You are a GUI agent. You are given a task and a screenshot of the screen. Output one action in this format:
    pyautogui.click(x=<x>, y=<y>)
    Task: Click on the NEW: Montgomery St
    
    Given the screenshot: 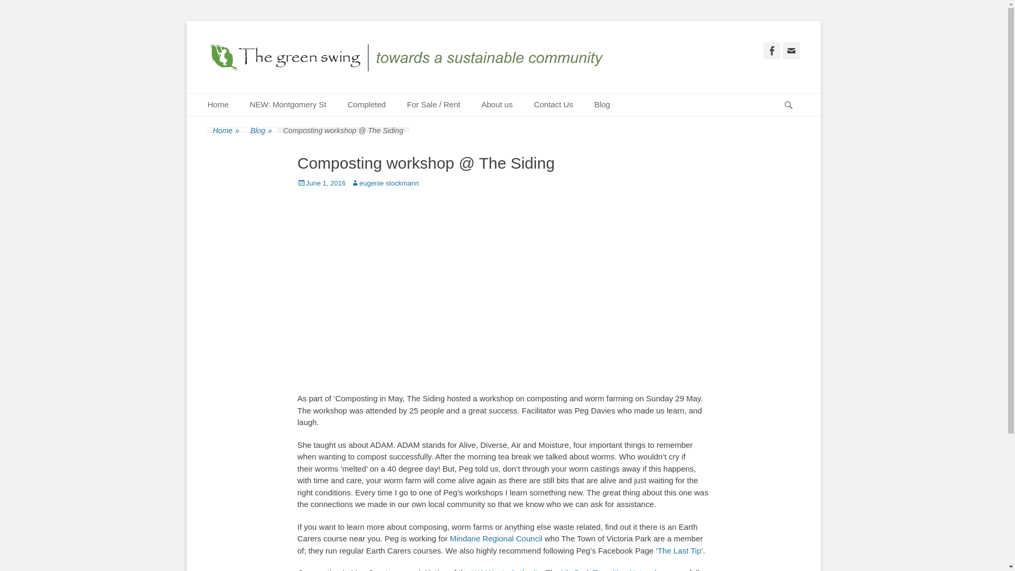 What is the action you would take?
    pyautogui.click(x=288, y=105)
    